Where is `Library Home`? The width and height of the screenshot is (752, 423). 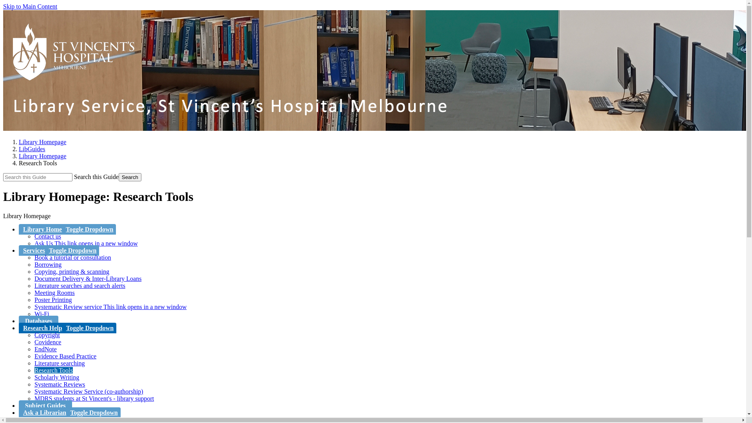 Library Home is located at coordinates (42, 230).